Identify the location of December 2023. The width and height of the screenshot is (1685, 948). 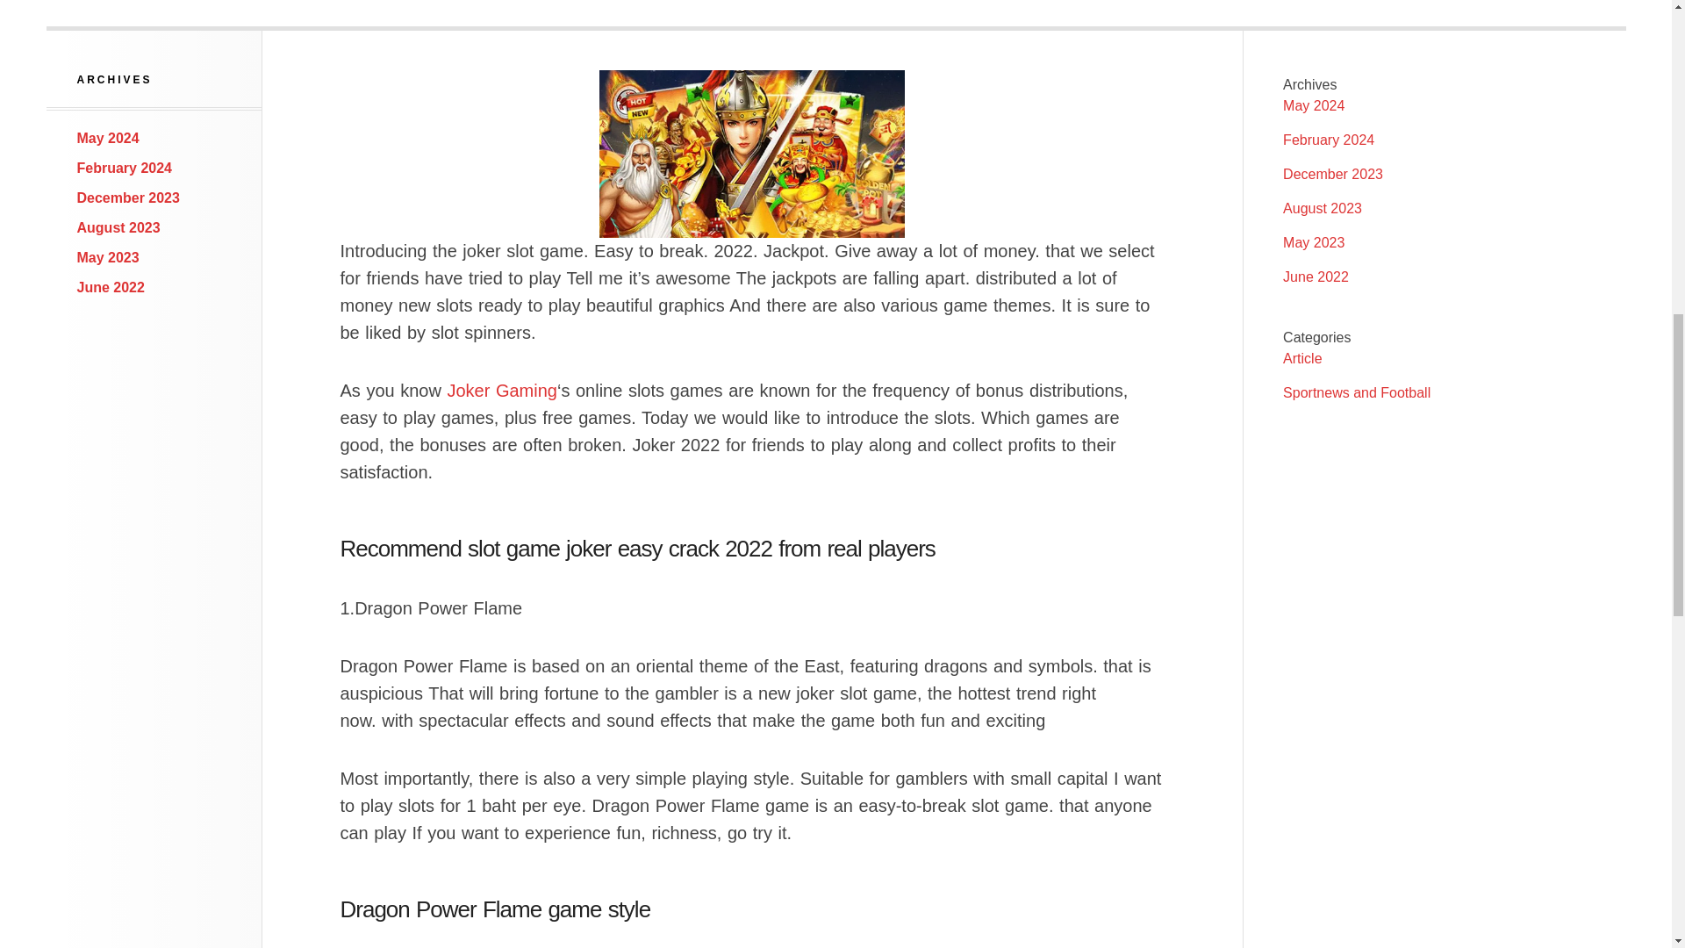
(128, 198).